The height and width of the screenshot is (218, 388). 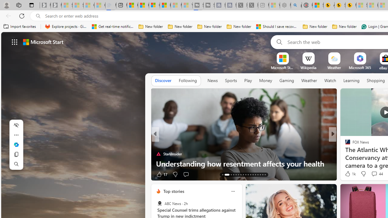 What do you see at coordinates (309, 81) in the screenshot?
I see `Weather` at bounding box center [309, 81].